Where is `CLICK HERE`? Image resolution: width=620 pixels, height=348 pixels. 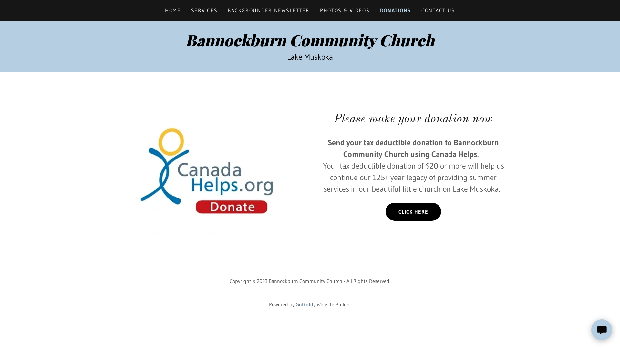
CLICK HERE is located at coordinates (413, 212).